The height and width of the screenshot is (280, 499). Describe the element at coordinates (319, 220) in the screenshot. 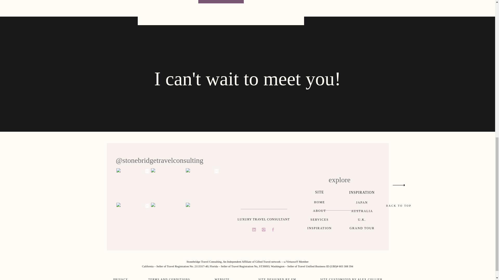

I see `SERVICES` at that location.